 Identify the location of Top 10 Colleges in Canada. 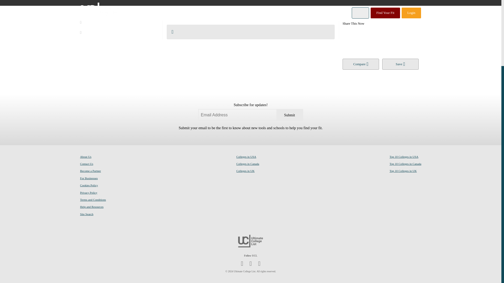
(405, 164).